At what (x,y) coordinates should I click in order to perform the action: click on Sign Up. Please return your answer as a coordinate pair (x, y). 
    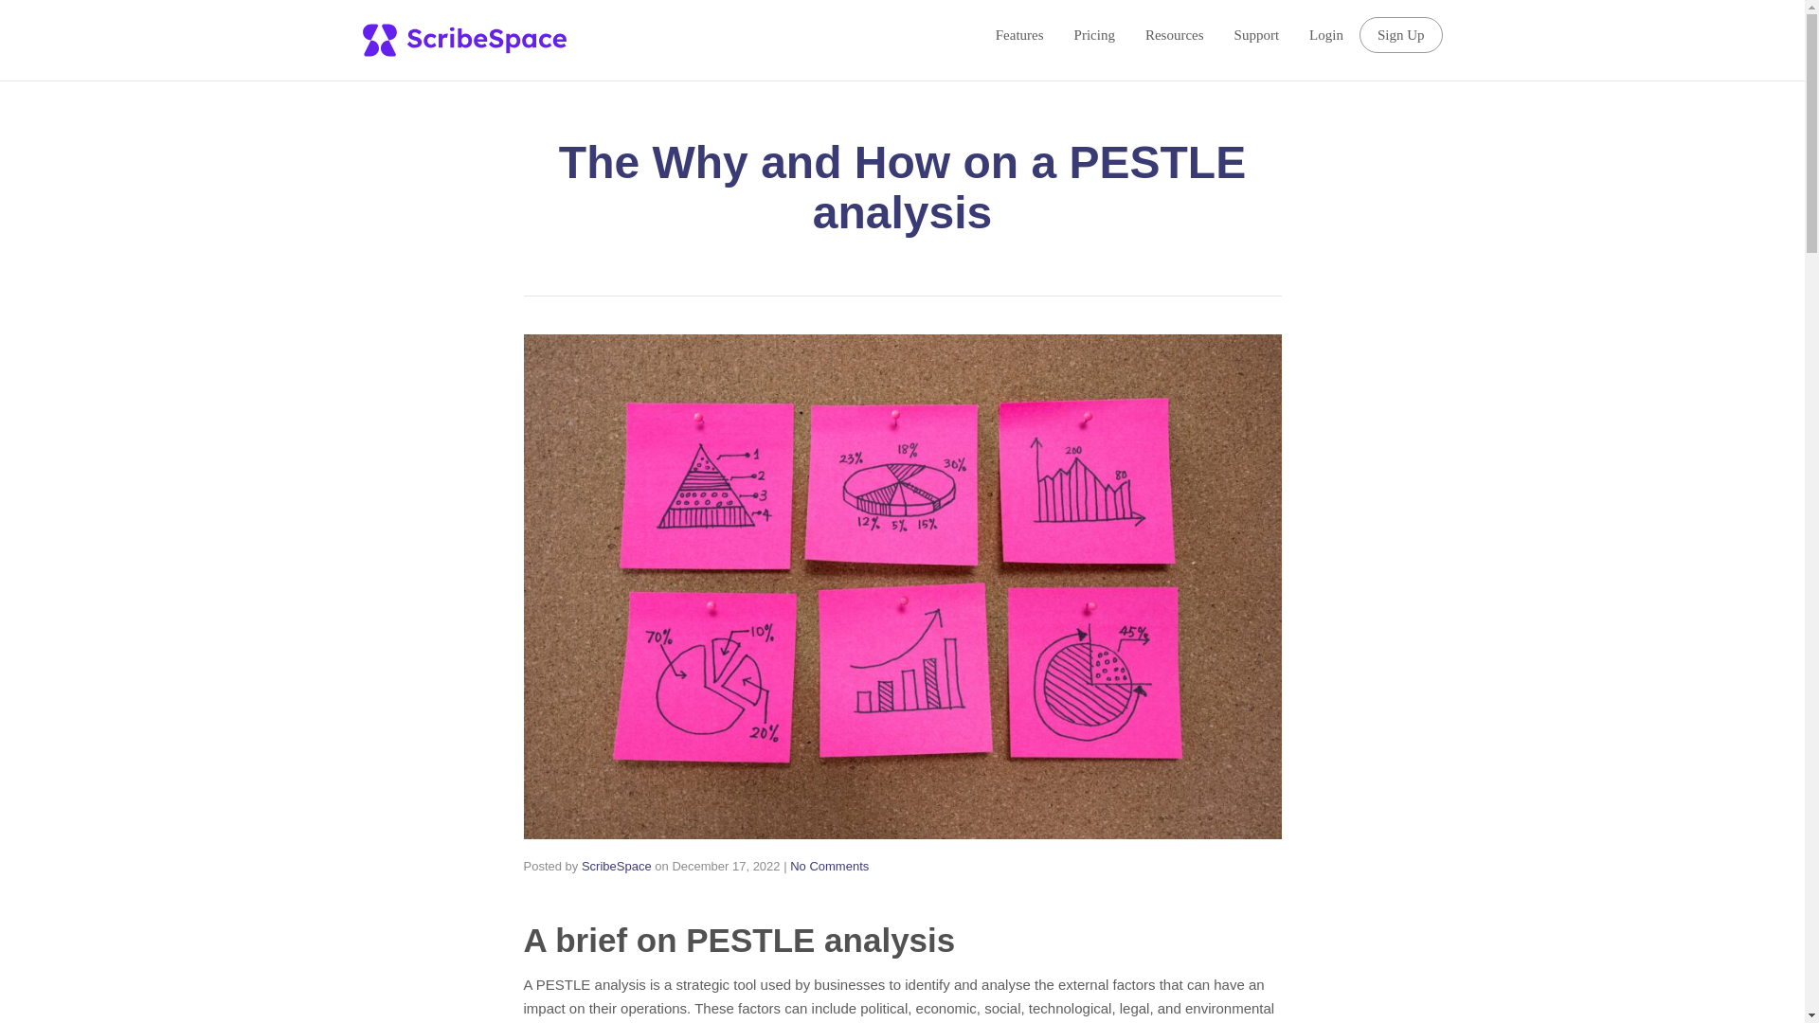
    Looking at the image, I should click on (1400, 35).